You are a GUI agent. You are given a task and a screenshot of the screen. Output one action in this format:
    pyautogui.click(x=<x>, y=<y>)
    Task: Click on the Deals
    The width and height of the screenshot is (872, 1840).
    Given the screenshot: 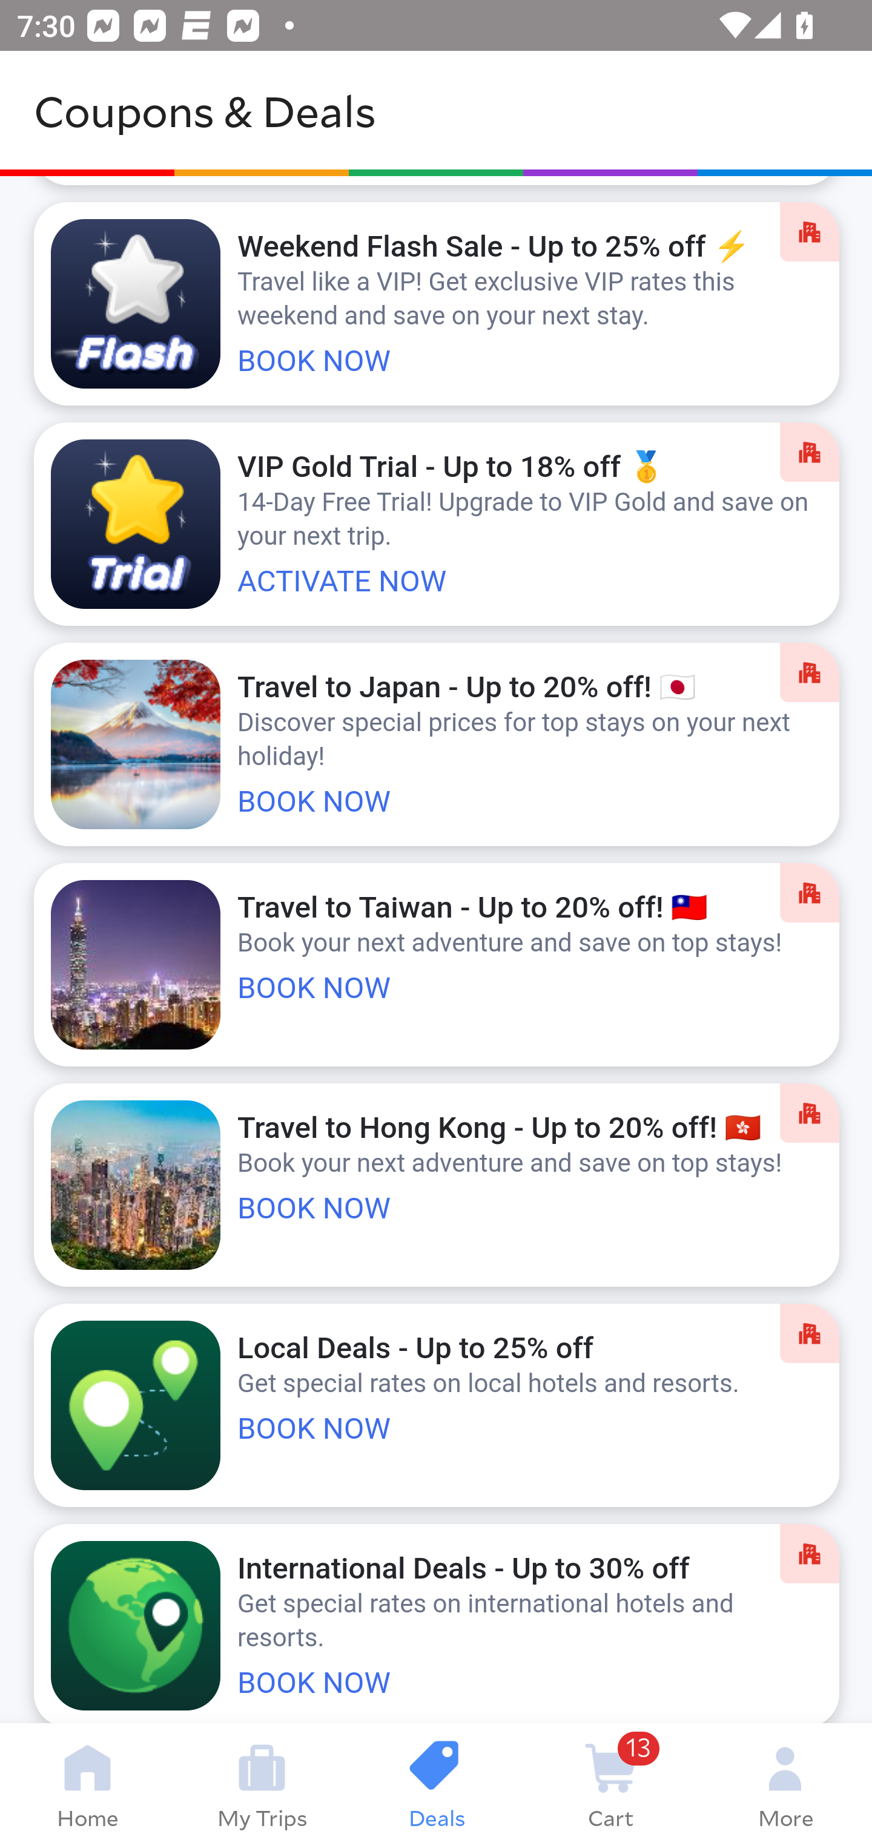 What is the action you would take?
    pyautogui.click(x=436, y=1782)
    